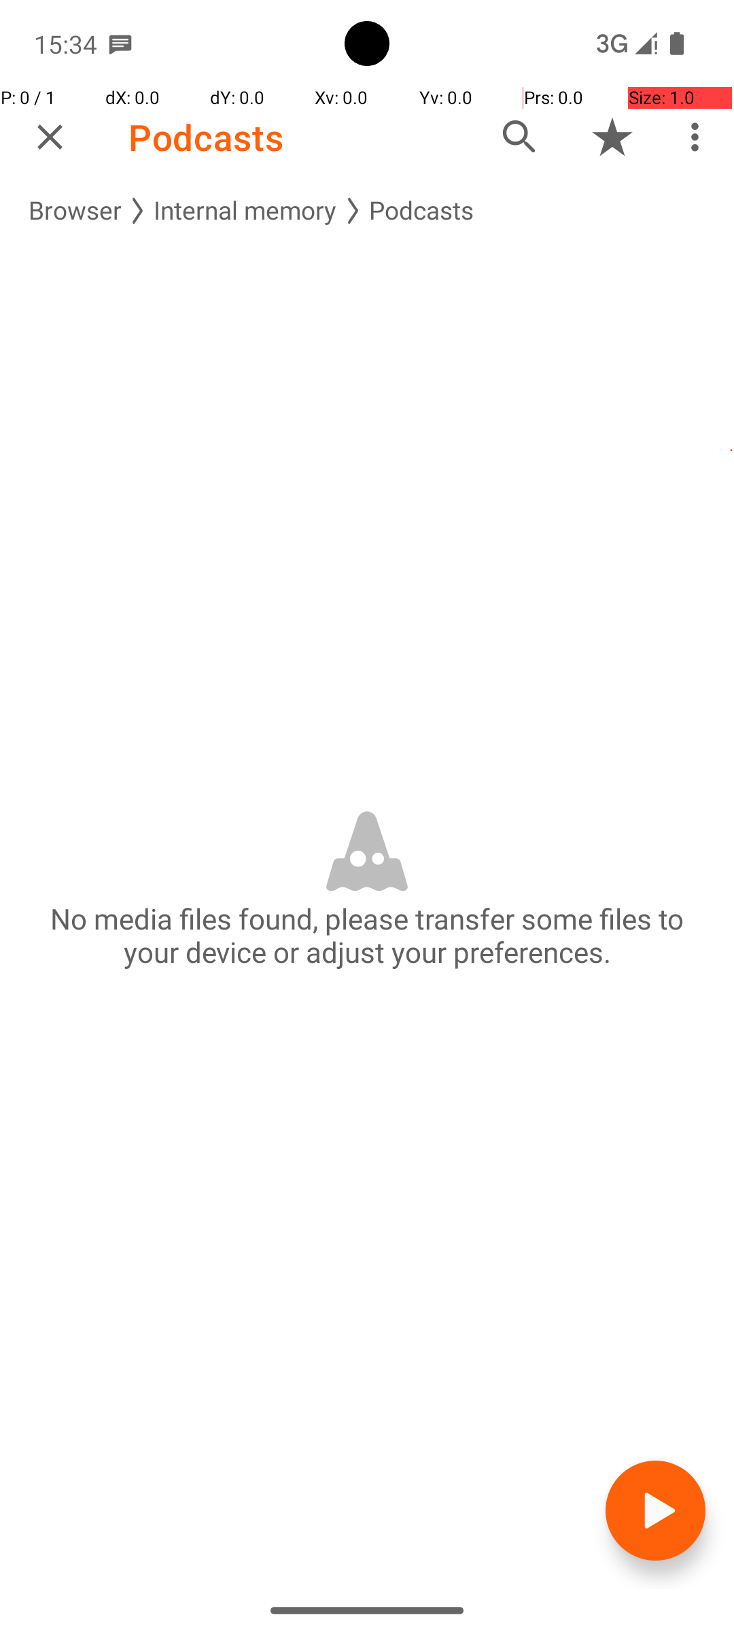 The width and height of the screenshot is (734, 1632). Describe the element at coordinates (367, 935) in the screenshot. I see `No media files found, please transfer some files to your device or adjust your preferences.` at that location.